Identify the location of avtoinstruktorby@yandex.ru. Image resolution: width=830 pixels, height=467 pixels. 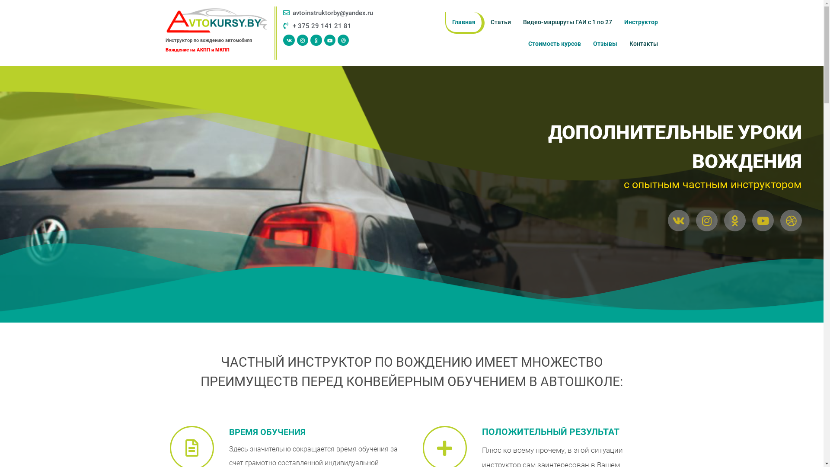
(334, 13).